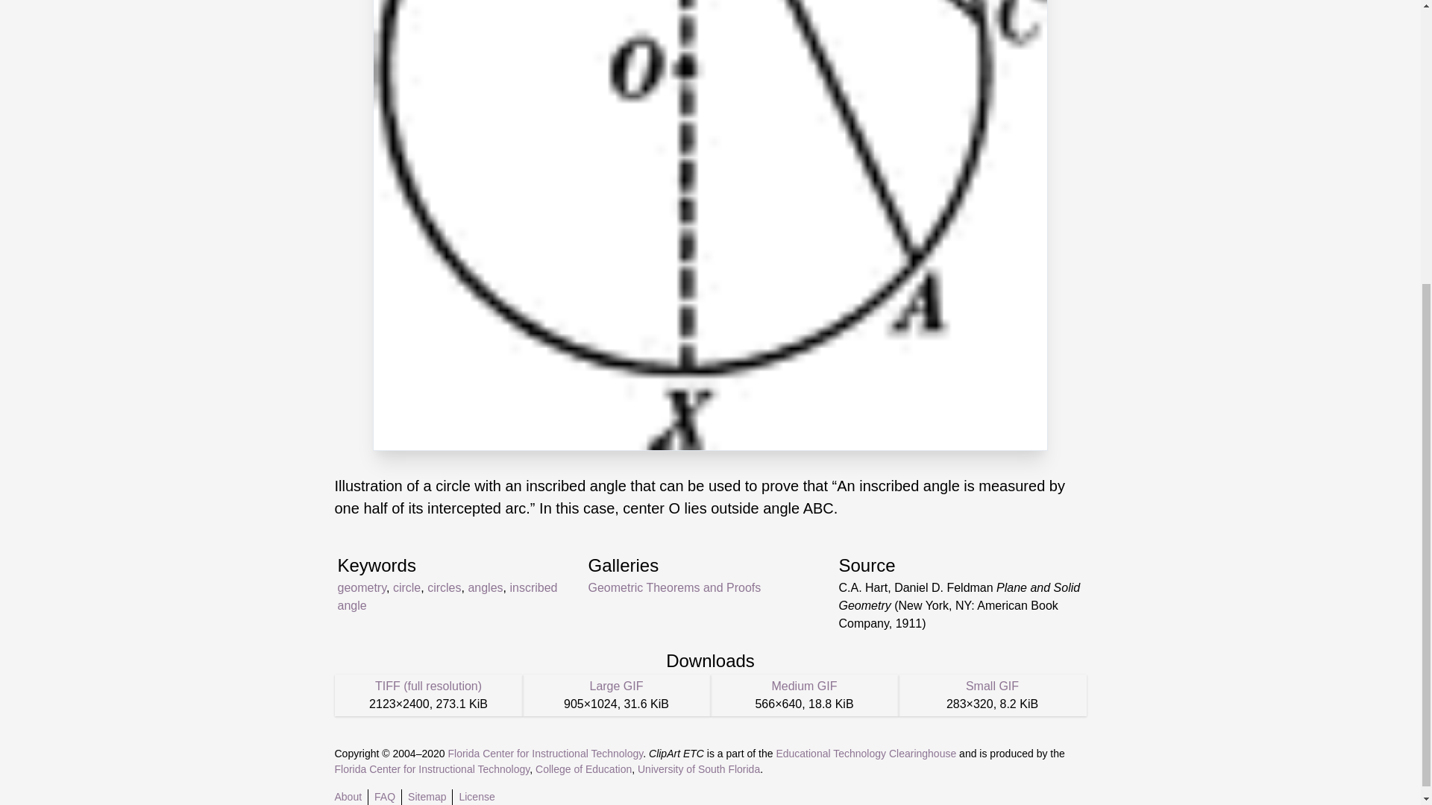  I want to click on FAQ, so click(384, 796).